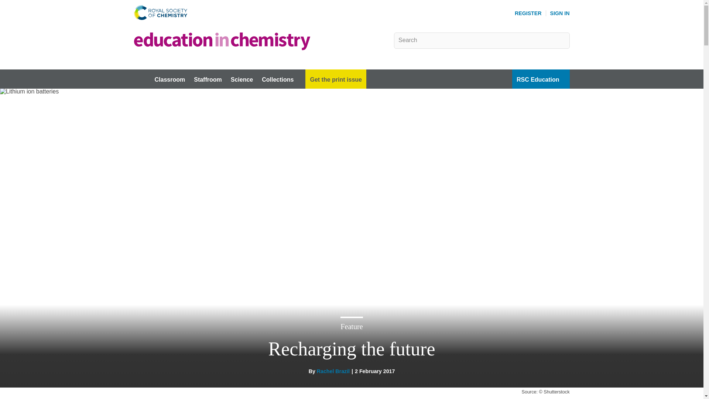 The width and height of the screenshot is (709, 399). Describe the element at coordinates (281, 79) in the screenshot. I see `Collections` at that location.